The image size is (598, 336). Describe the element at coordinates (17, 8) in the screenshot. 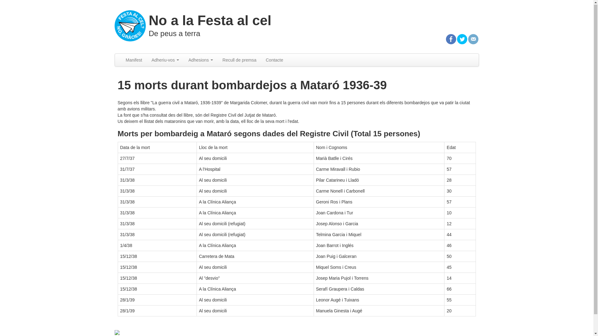

I see `Skip to navigation` at that location.